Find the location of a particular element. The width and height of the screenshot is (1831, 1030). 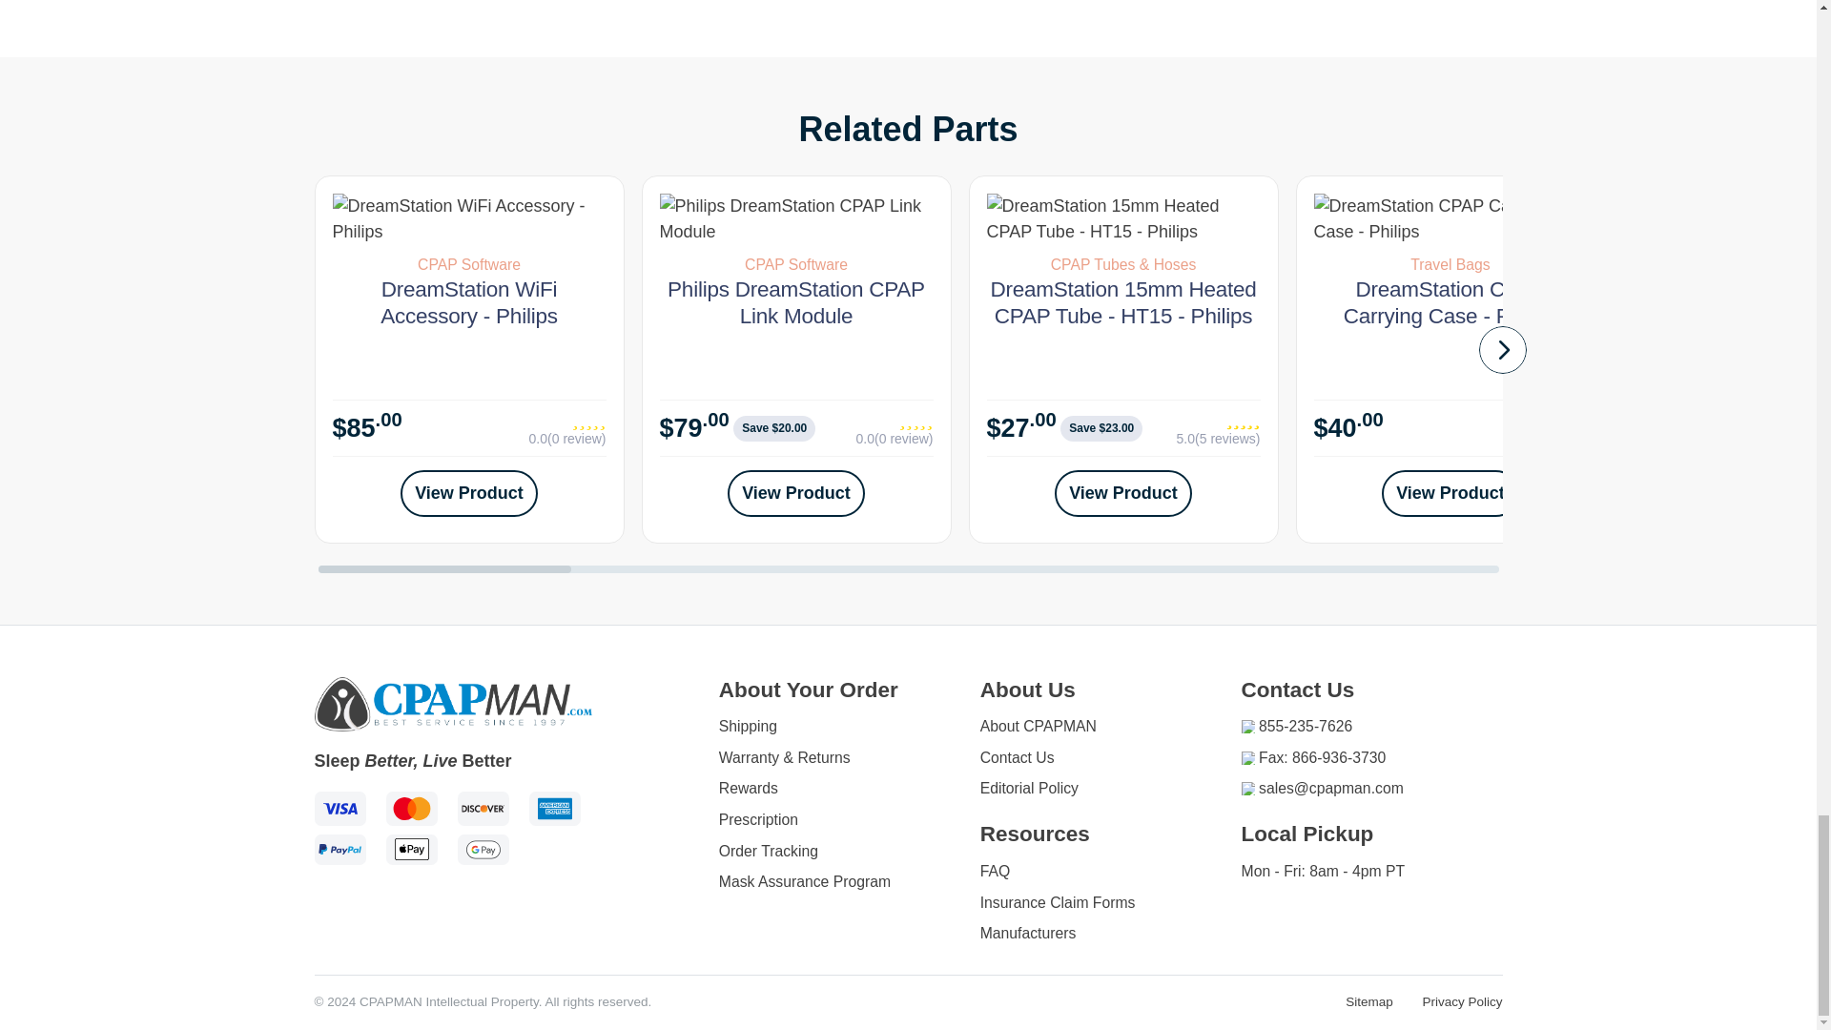

 DreamStation WiFi Accessory - Philips  is located at coordinates (468, 219).